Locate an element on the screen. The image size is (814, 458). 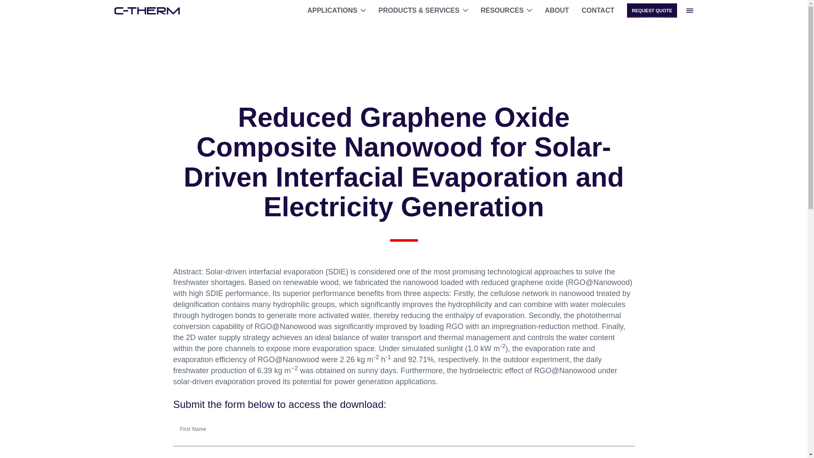
RESOURCES is located at coordinates (506, 10).